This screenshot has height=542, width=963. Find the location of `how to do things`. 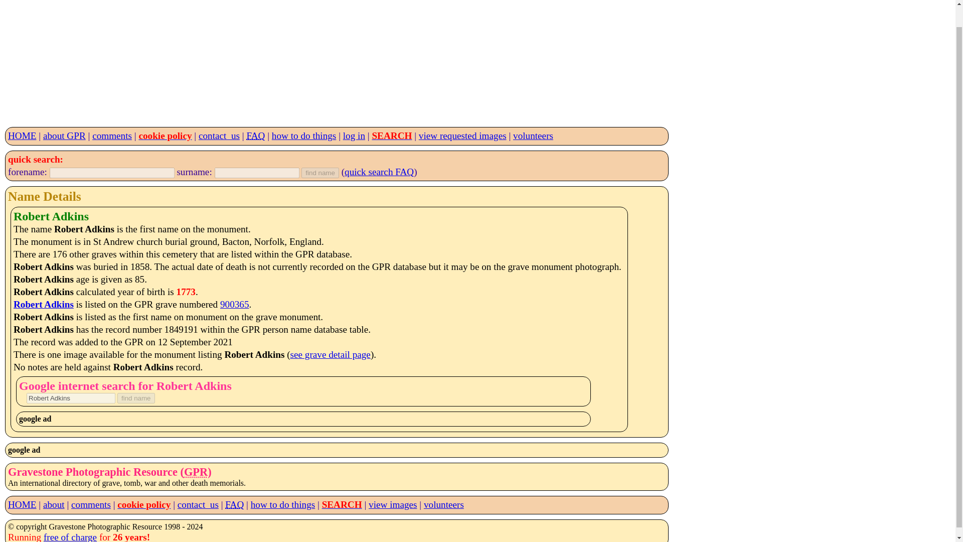

how to do things is located at coordinates (304, 135).